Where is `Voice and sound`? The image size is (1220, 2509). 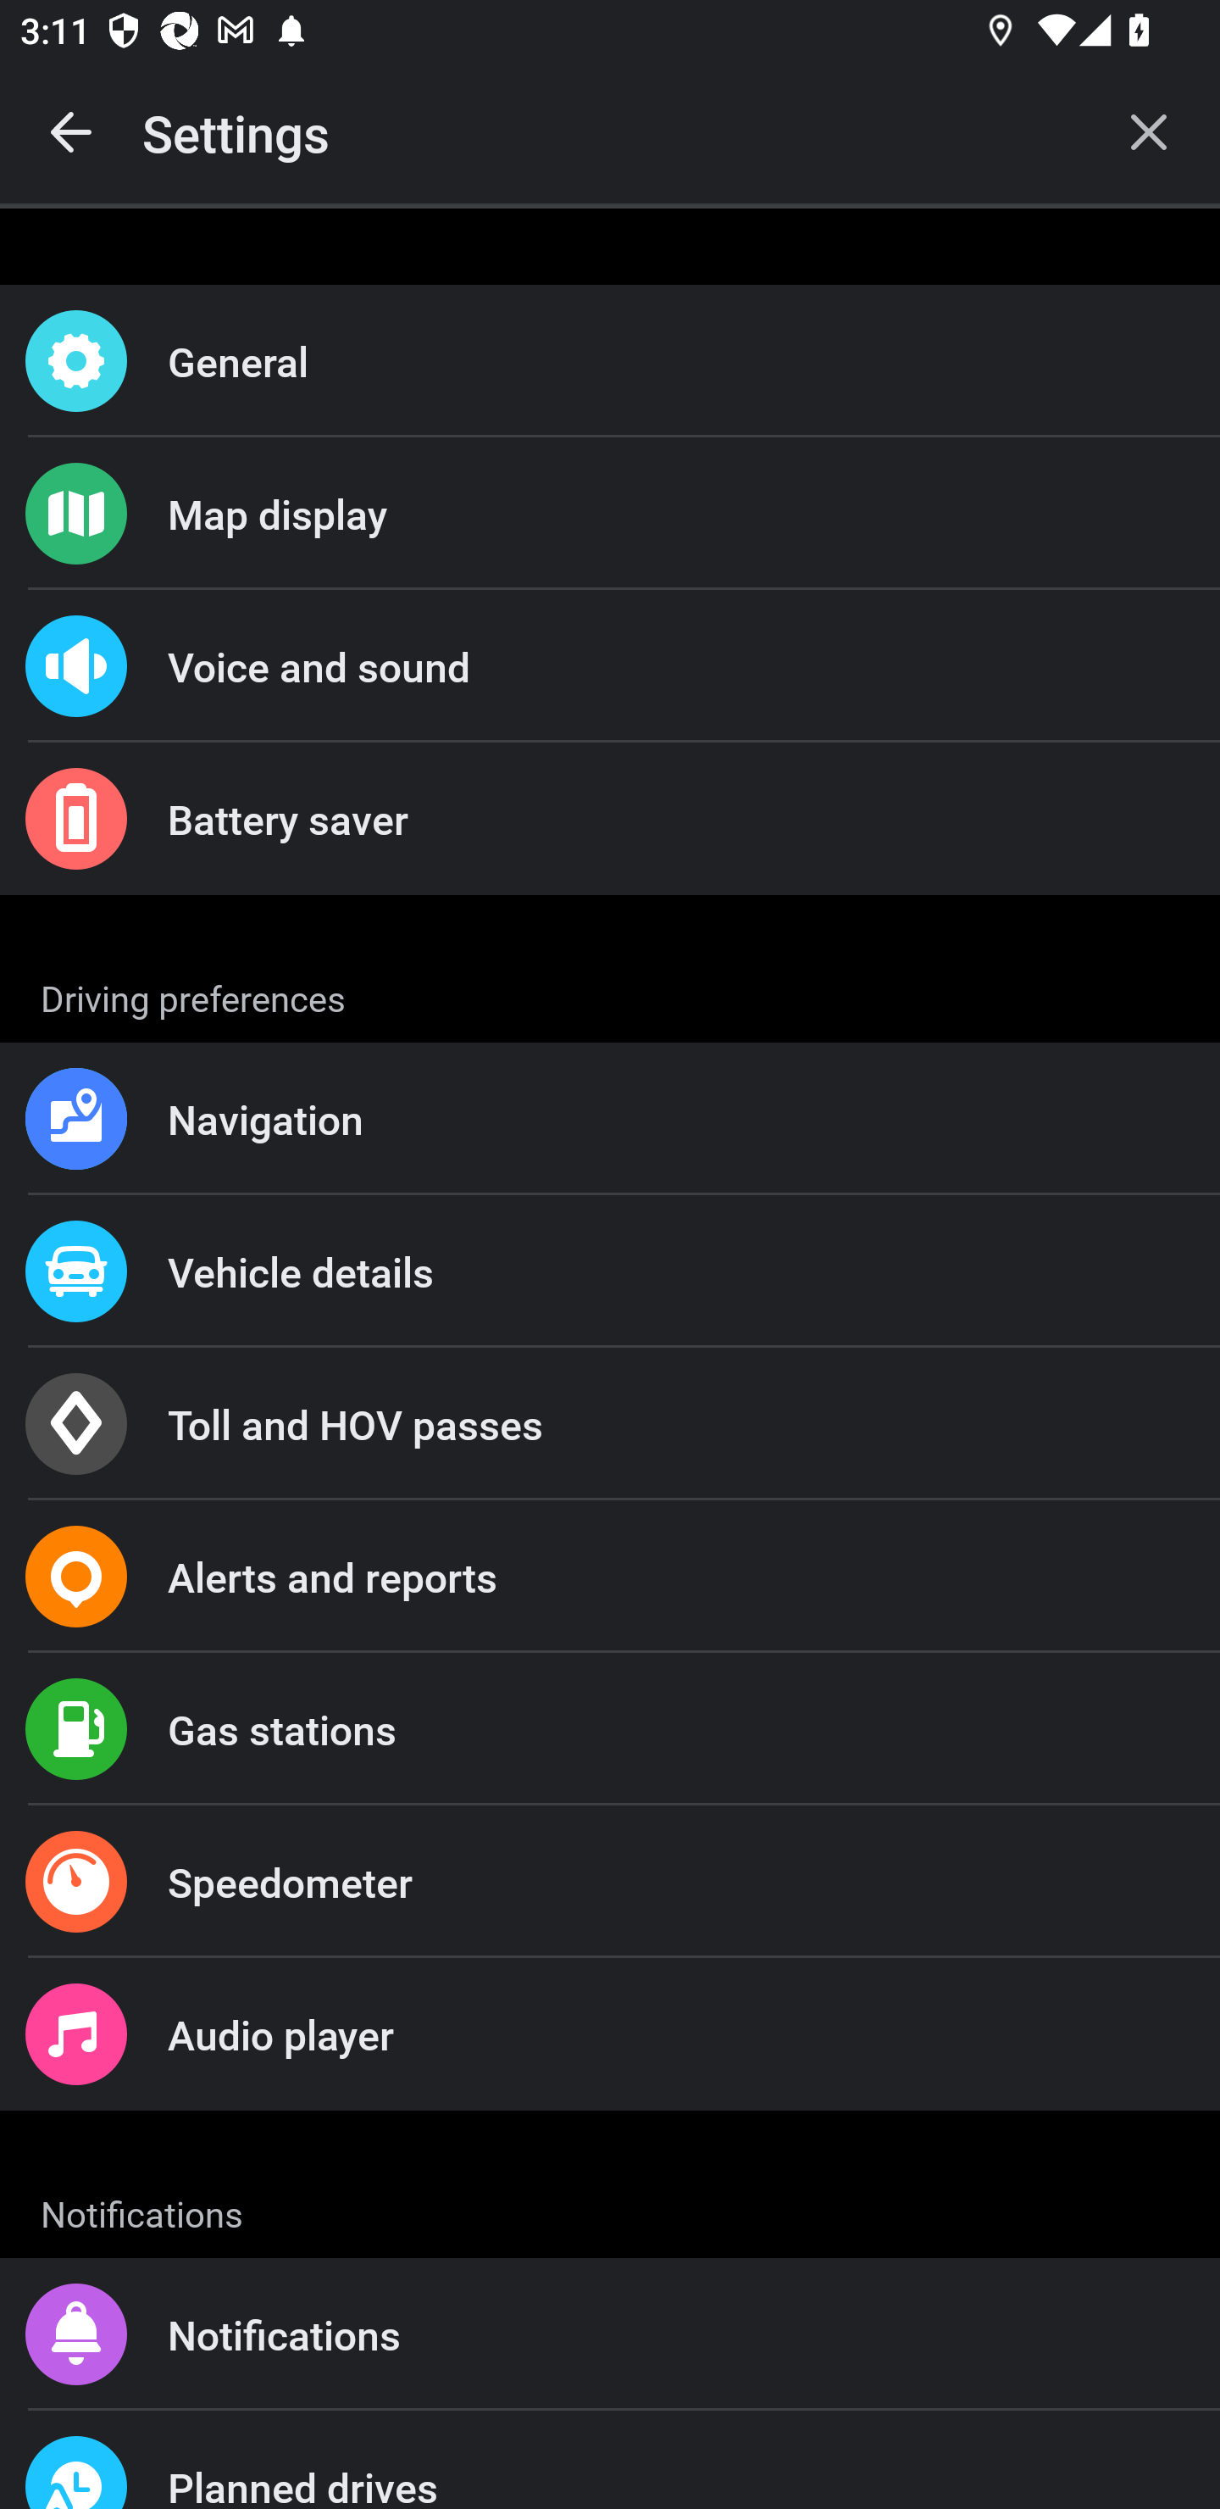
Voice and sound is located at coordinates (610, 666).